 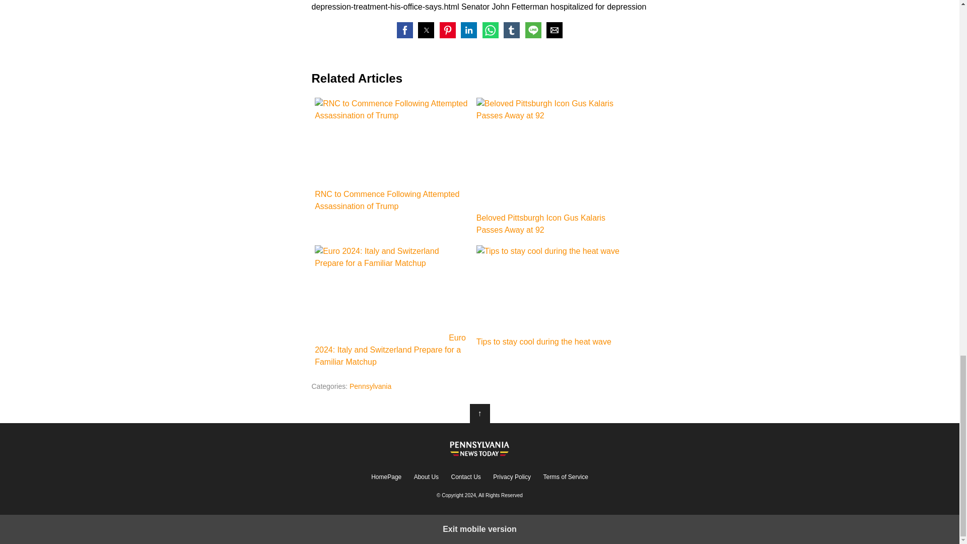 What do you see at coordinates (479, 447) in the screenshot?
I see `Pennsylvanianewstoday.com` at bounding box center [479, 447].